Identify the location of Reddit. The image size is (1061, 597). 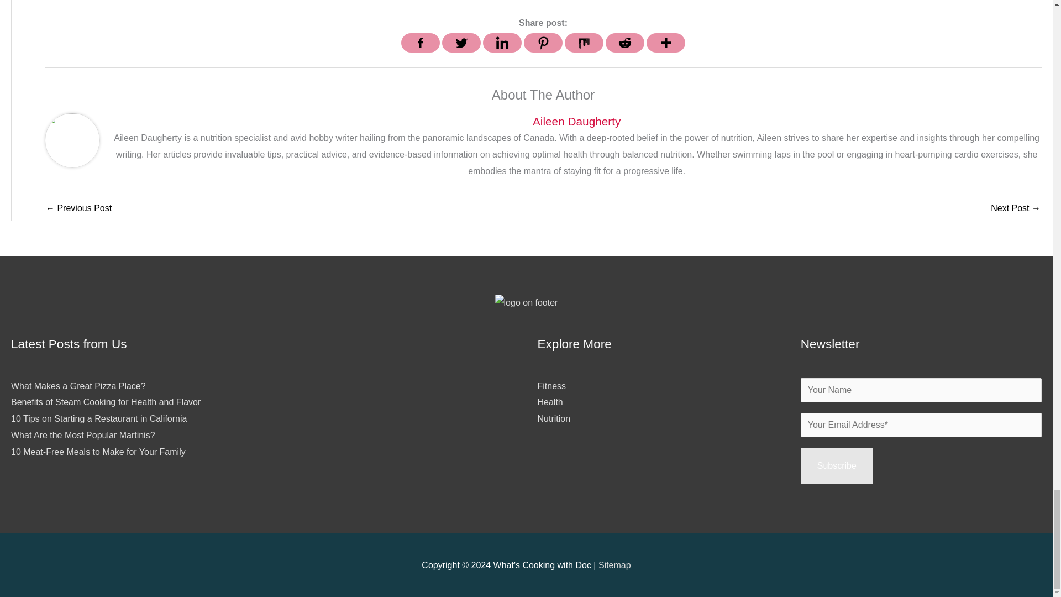
(624, 43).